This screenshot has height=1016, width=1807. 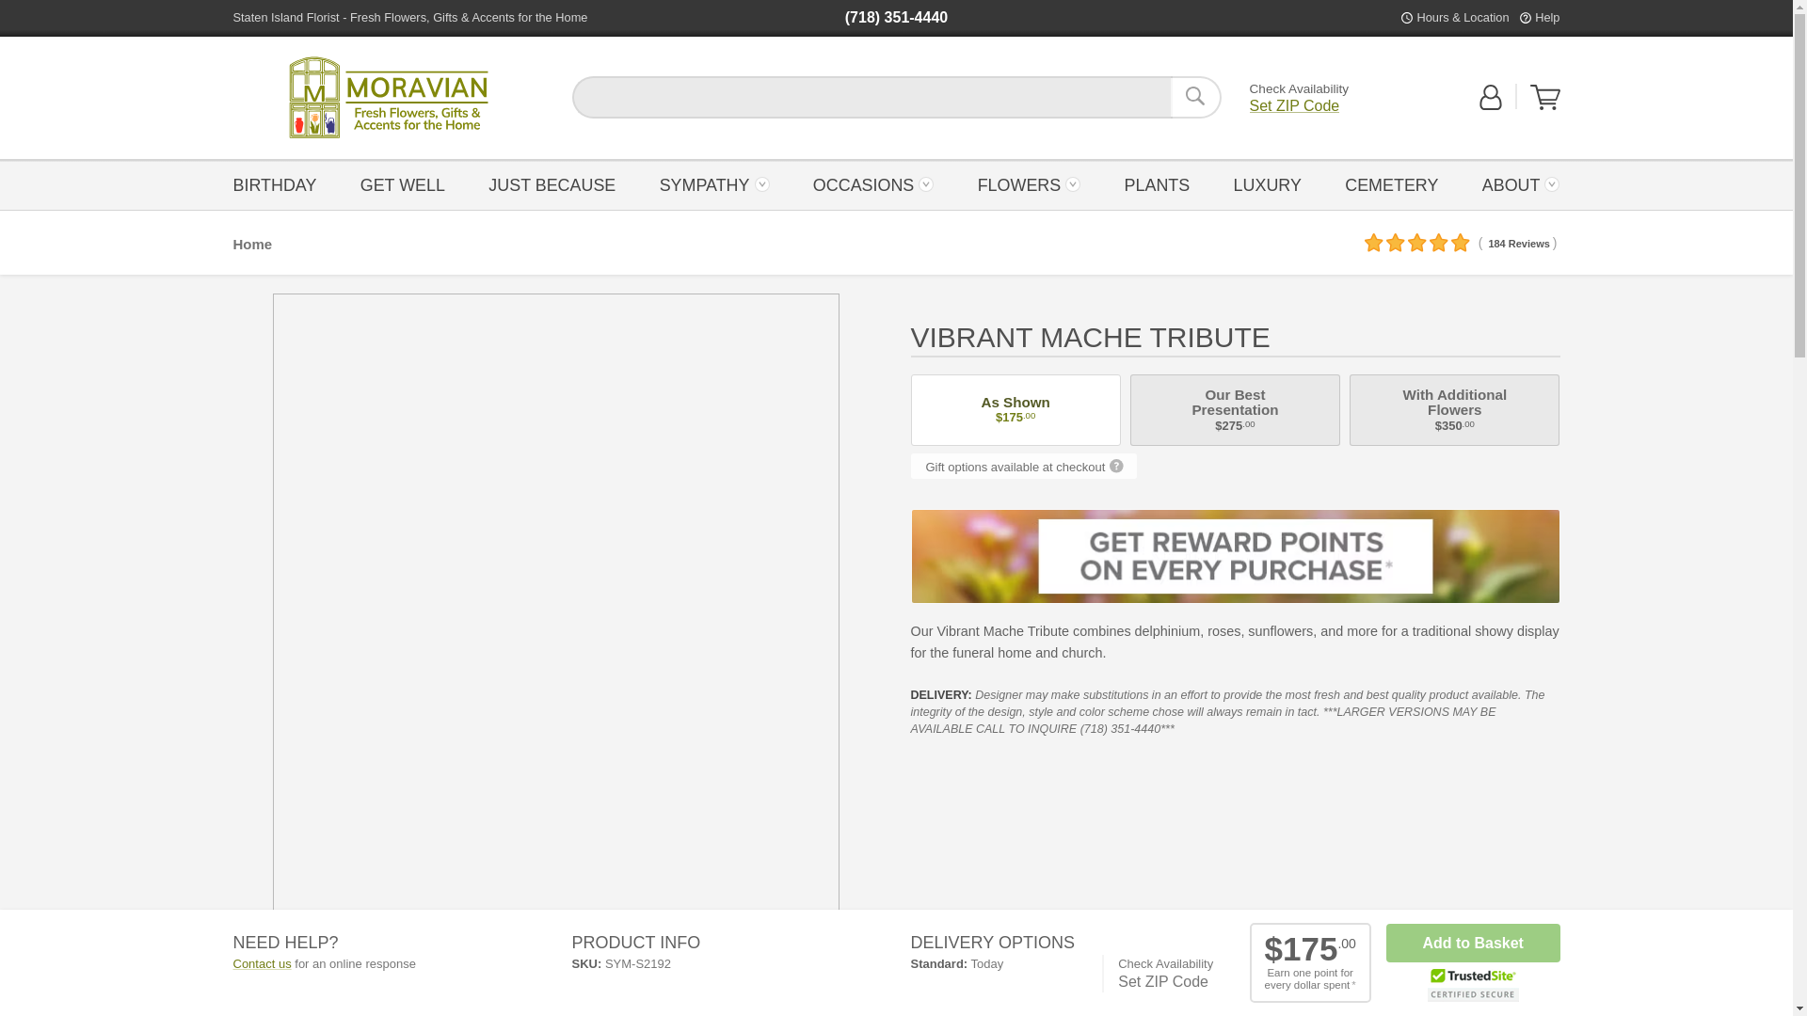 I want to click on Back to the Home Page, so click(x=552, y=183).